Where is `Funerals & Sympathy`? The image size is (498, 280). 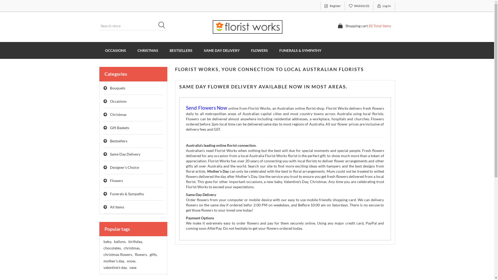 Funerals & Sympathy is located at coordinates (133, 194).